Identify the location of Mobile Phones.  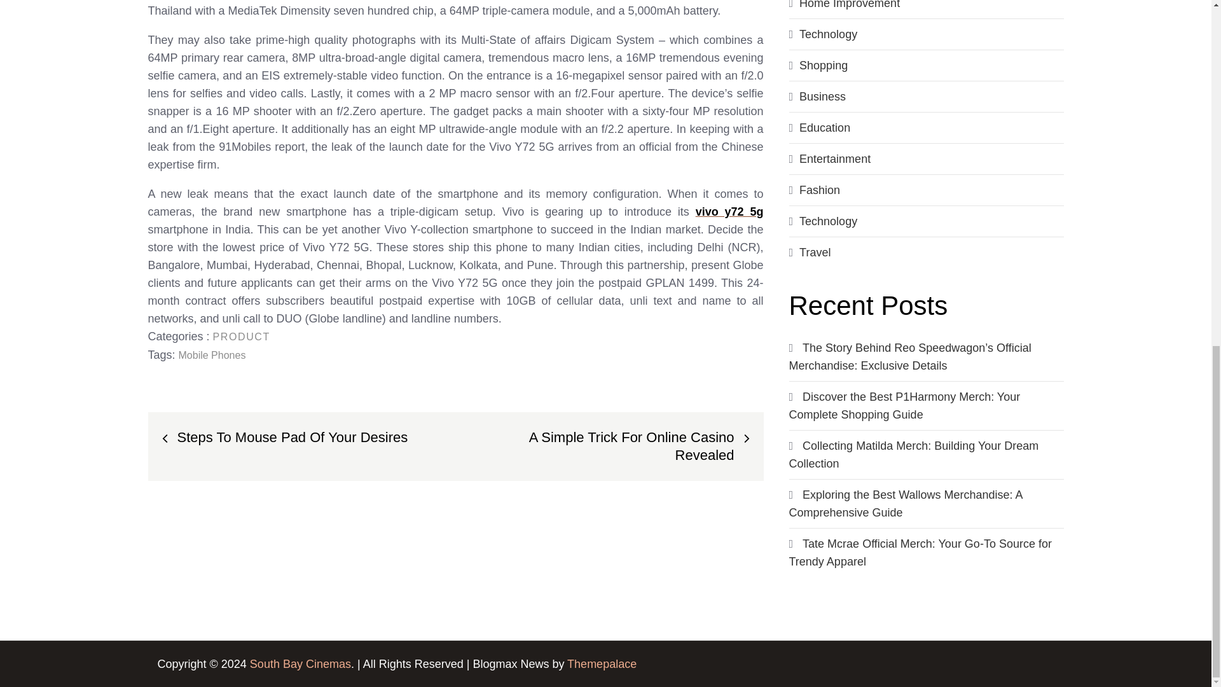
(212, 355).